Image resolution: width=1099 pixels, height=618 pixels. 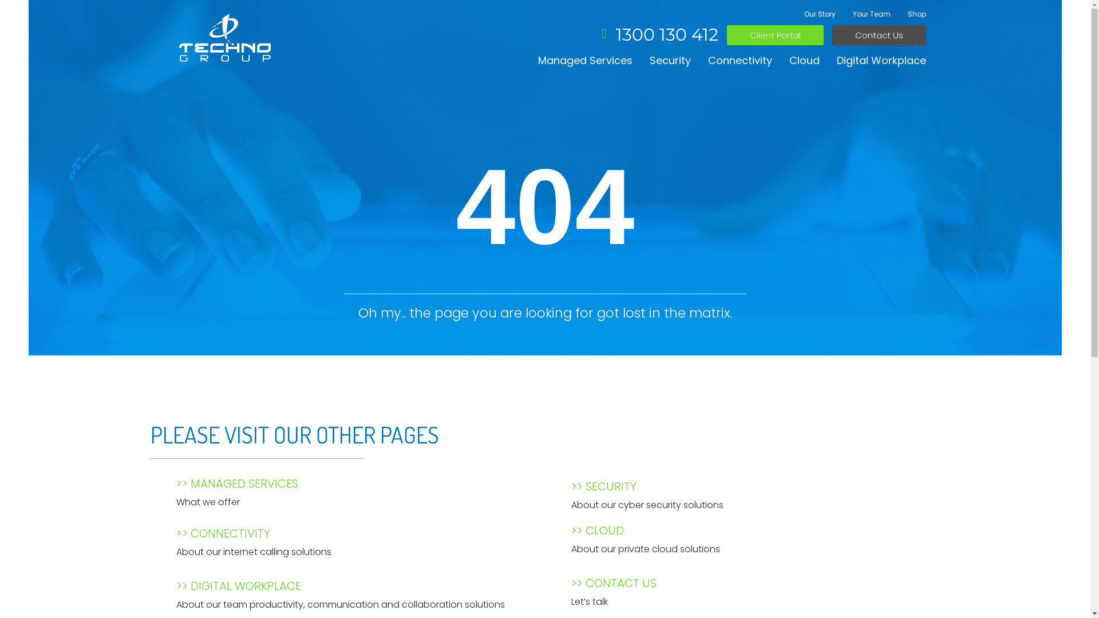 What do you see at coordinates (604, 486) in the screenshot?
I see `>> SECURITY` at bounding box center [604, 486].